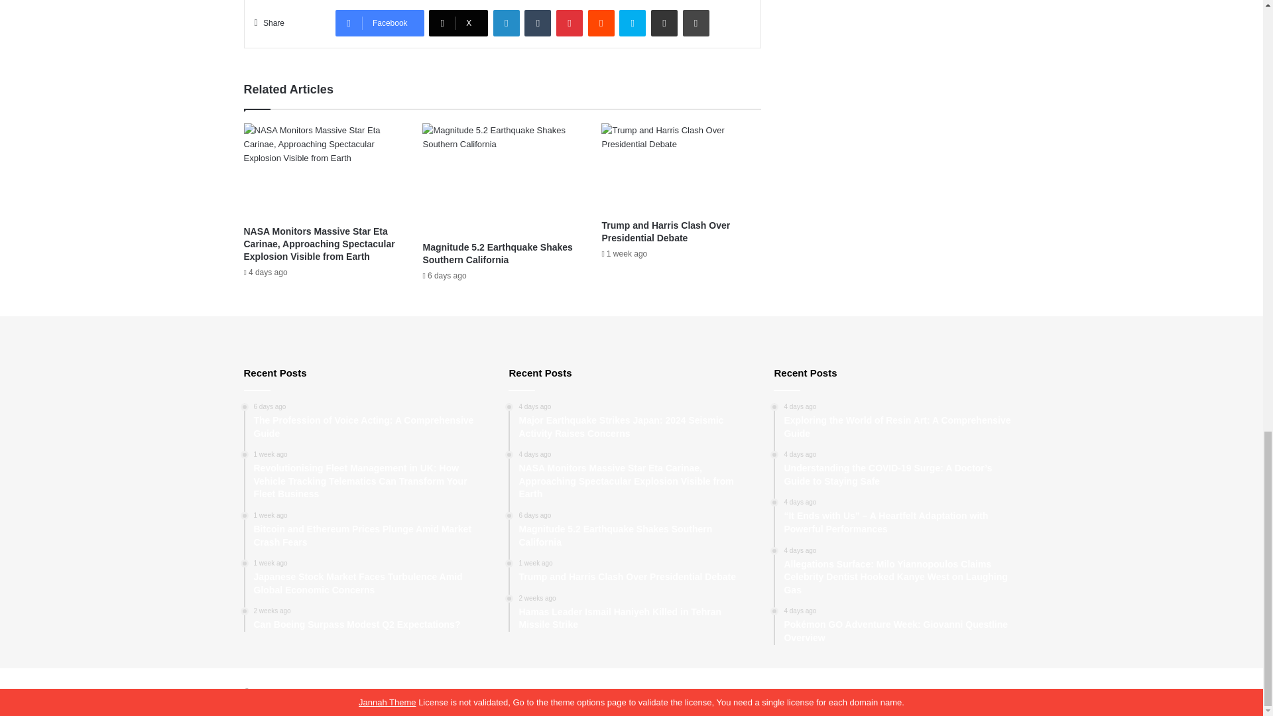 The image size is (1273, 716). Describe the element at coordinates (570, 23) in the screenshot. I see `Pinterest` at that location.